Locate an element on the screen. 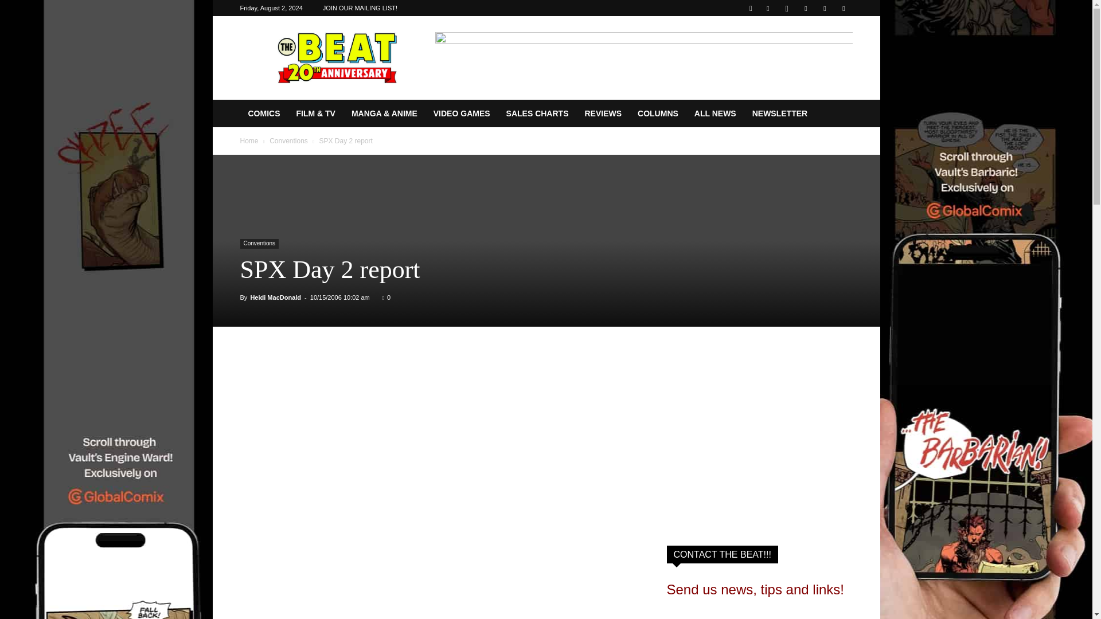 Image resolution: width=1101 pixels, height=619 pixels. SALES CHARTS is located at coordinates (538, 113).